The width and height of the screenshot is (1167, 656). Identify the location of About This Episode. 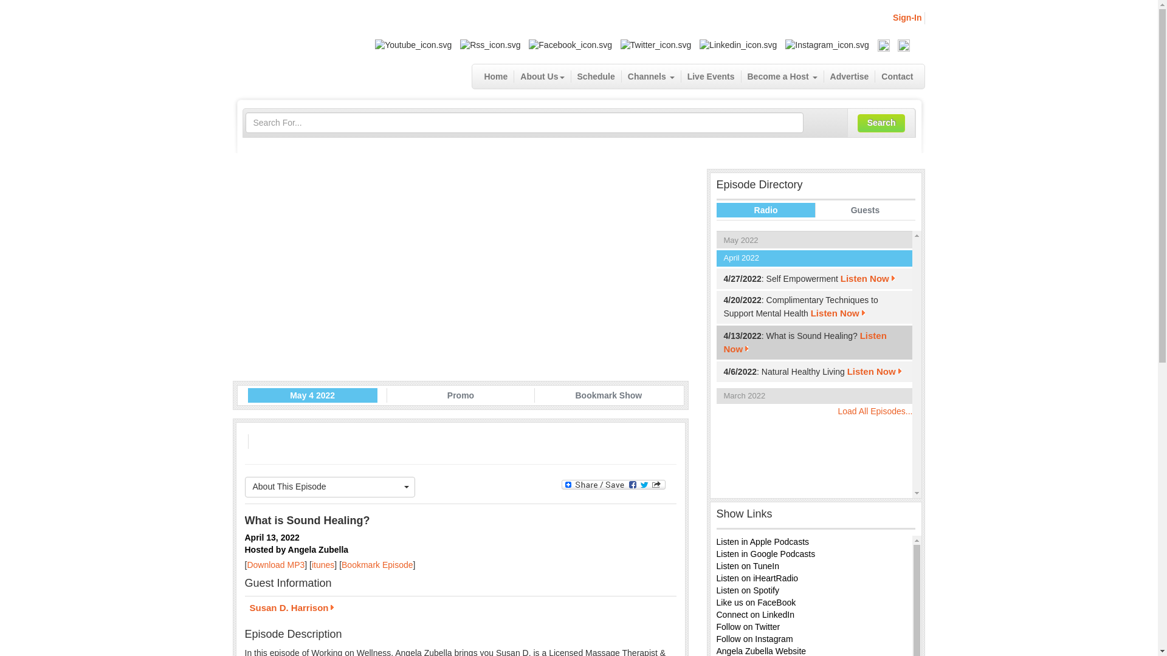
(329, 487).